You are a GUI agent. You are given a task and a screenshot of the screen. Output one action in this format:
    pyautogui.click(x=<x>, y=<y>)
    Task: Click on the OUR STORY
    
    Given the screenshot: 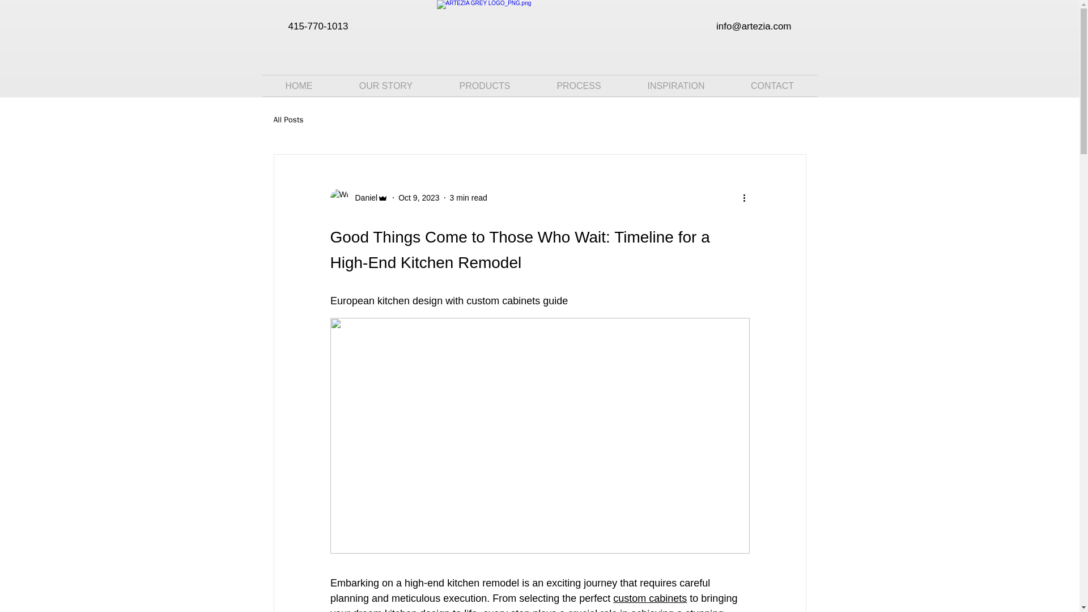 What is the action you would take?
    pyautogui.click(x=385, y=85)
    